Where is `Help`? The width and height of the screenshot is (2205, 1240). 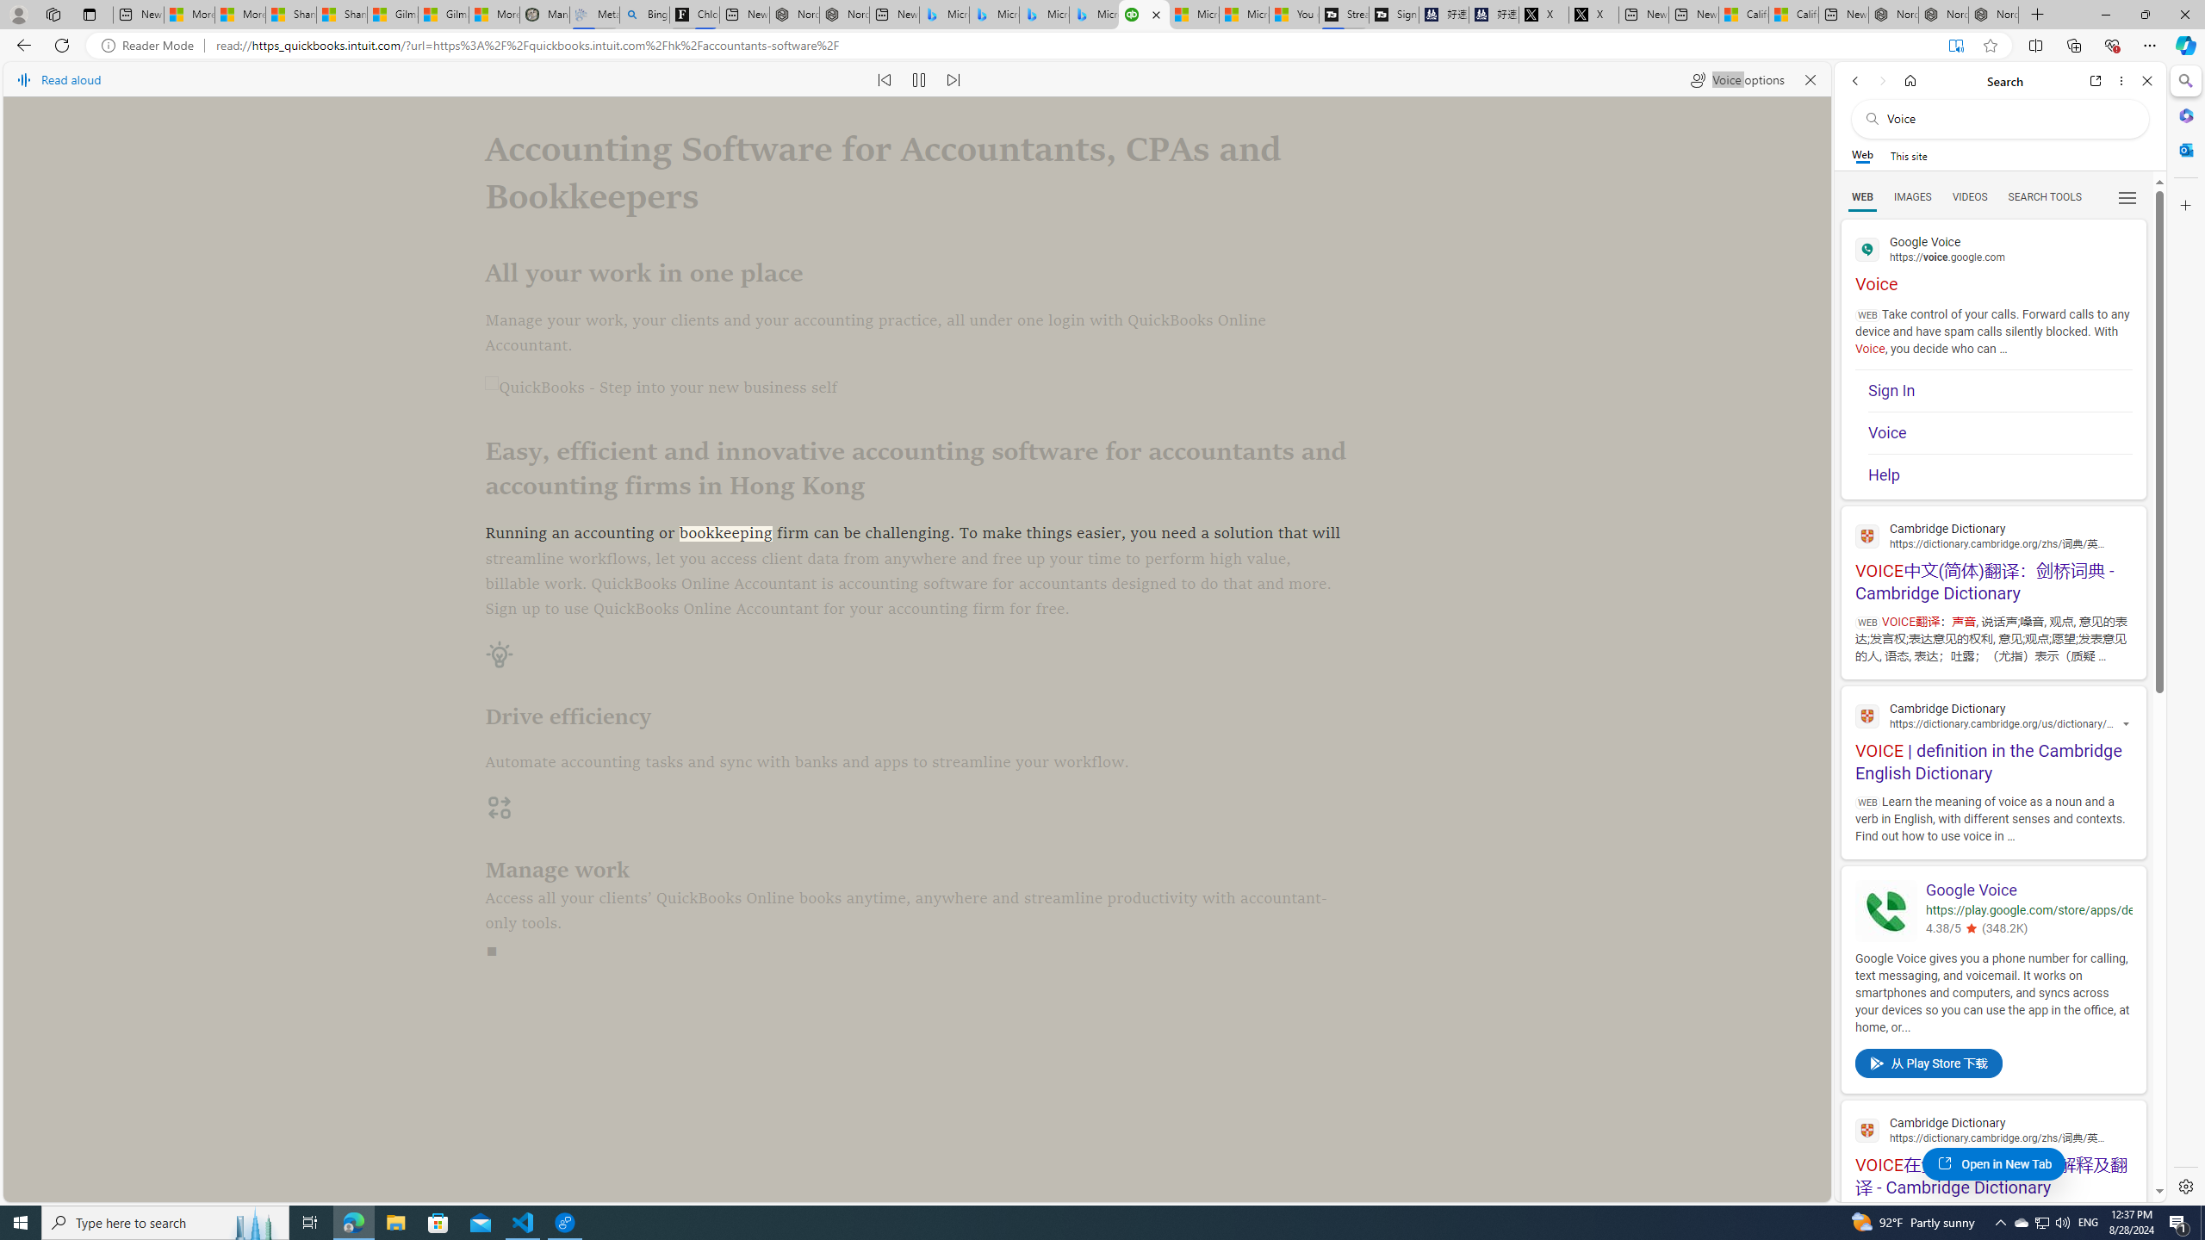
Help is located at coordinates (2000, 470).